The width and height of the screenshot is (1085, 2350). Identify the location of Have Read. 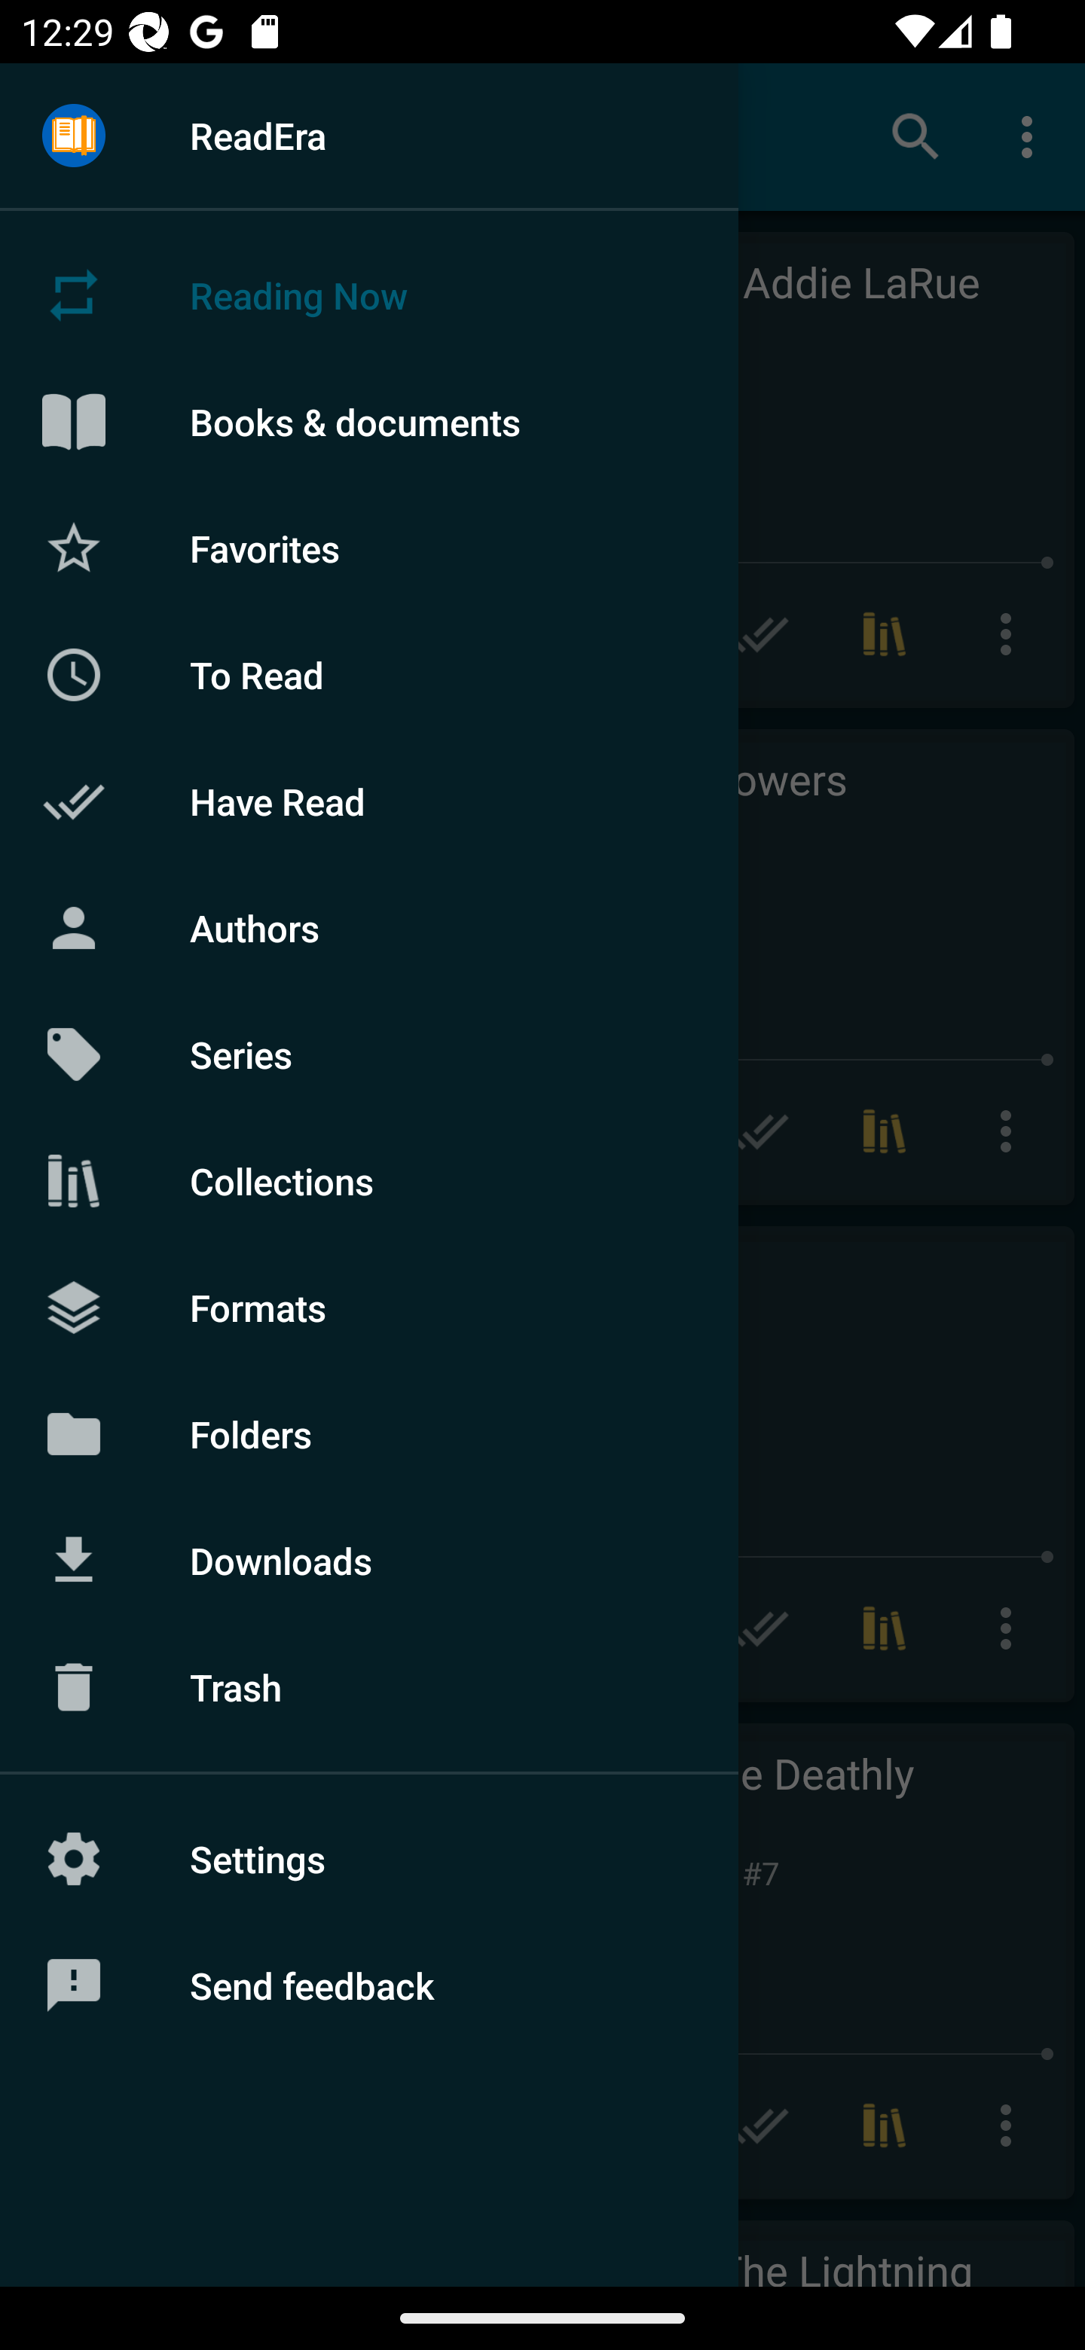
(369, 801).